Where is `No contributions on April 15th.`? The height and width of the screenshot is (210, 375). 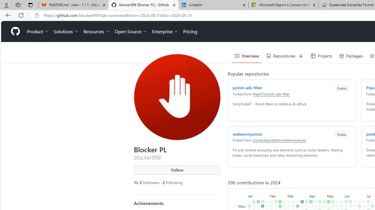 No contributions on April 15th. is located at coordinates (315, 206).